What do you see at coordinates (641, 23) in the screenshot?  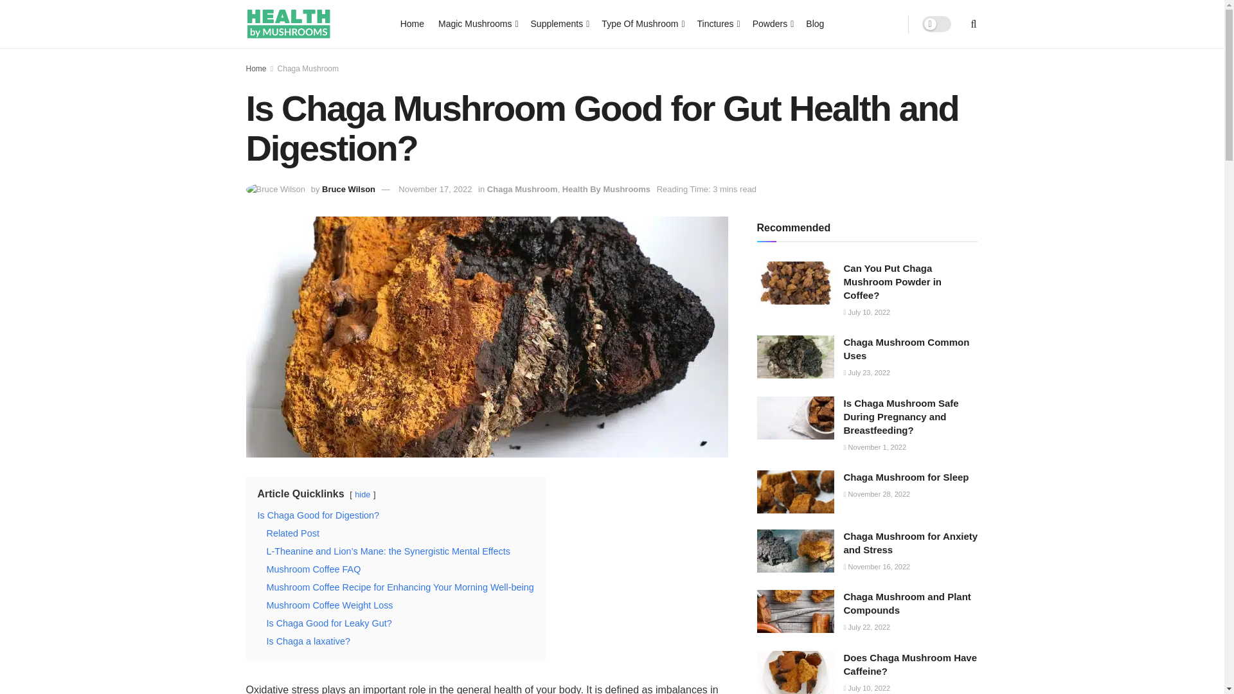 I see `Type Of Mushroom` at bounding box center [641, 23].